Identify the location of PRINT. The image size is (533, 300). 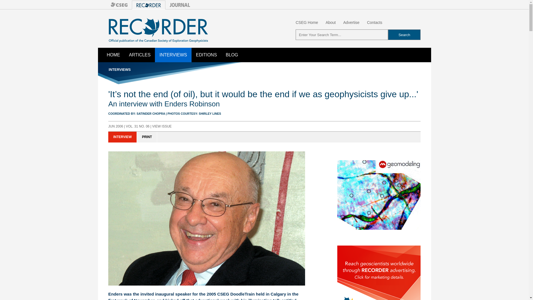
(147, 137).